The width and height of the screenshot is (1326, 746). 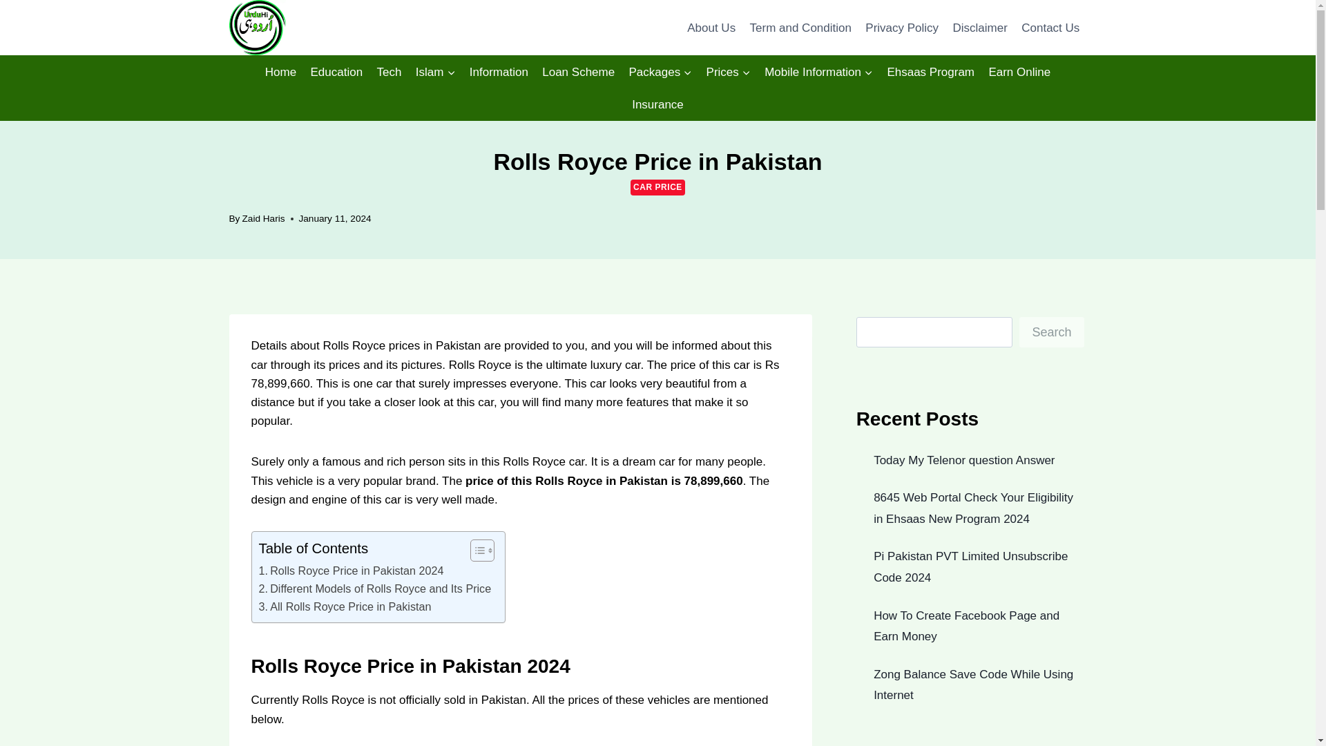 What do you see at coordinates (336, 72) in the screenshot?
I see `Education` at bounding box center [336, 72].